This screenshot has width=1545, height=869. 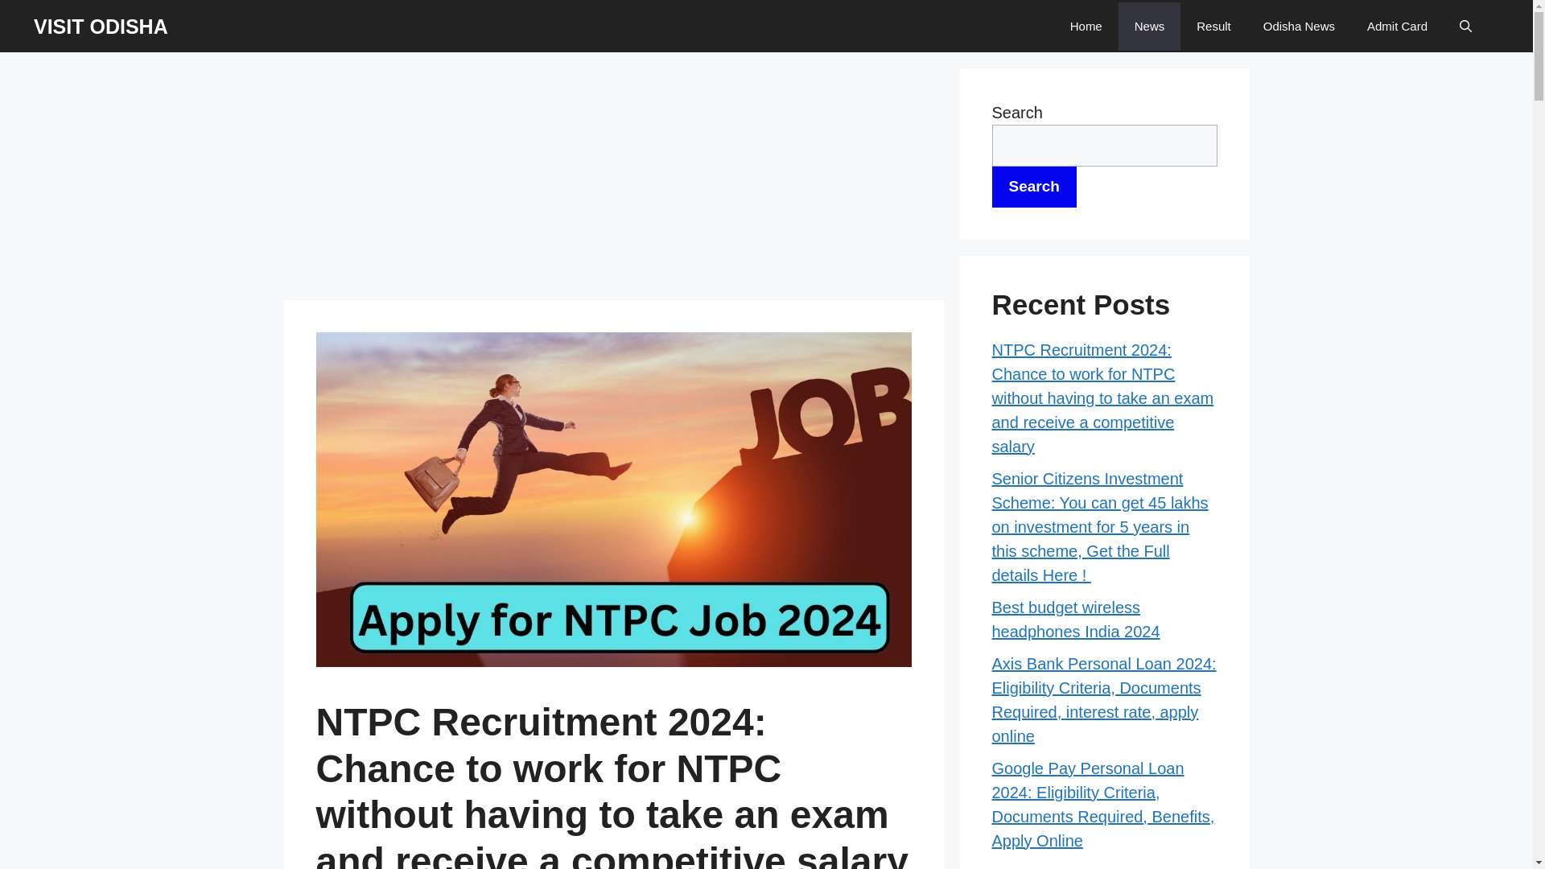 I want to click on VISIT ODISHA, so click(x=101, y=27).